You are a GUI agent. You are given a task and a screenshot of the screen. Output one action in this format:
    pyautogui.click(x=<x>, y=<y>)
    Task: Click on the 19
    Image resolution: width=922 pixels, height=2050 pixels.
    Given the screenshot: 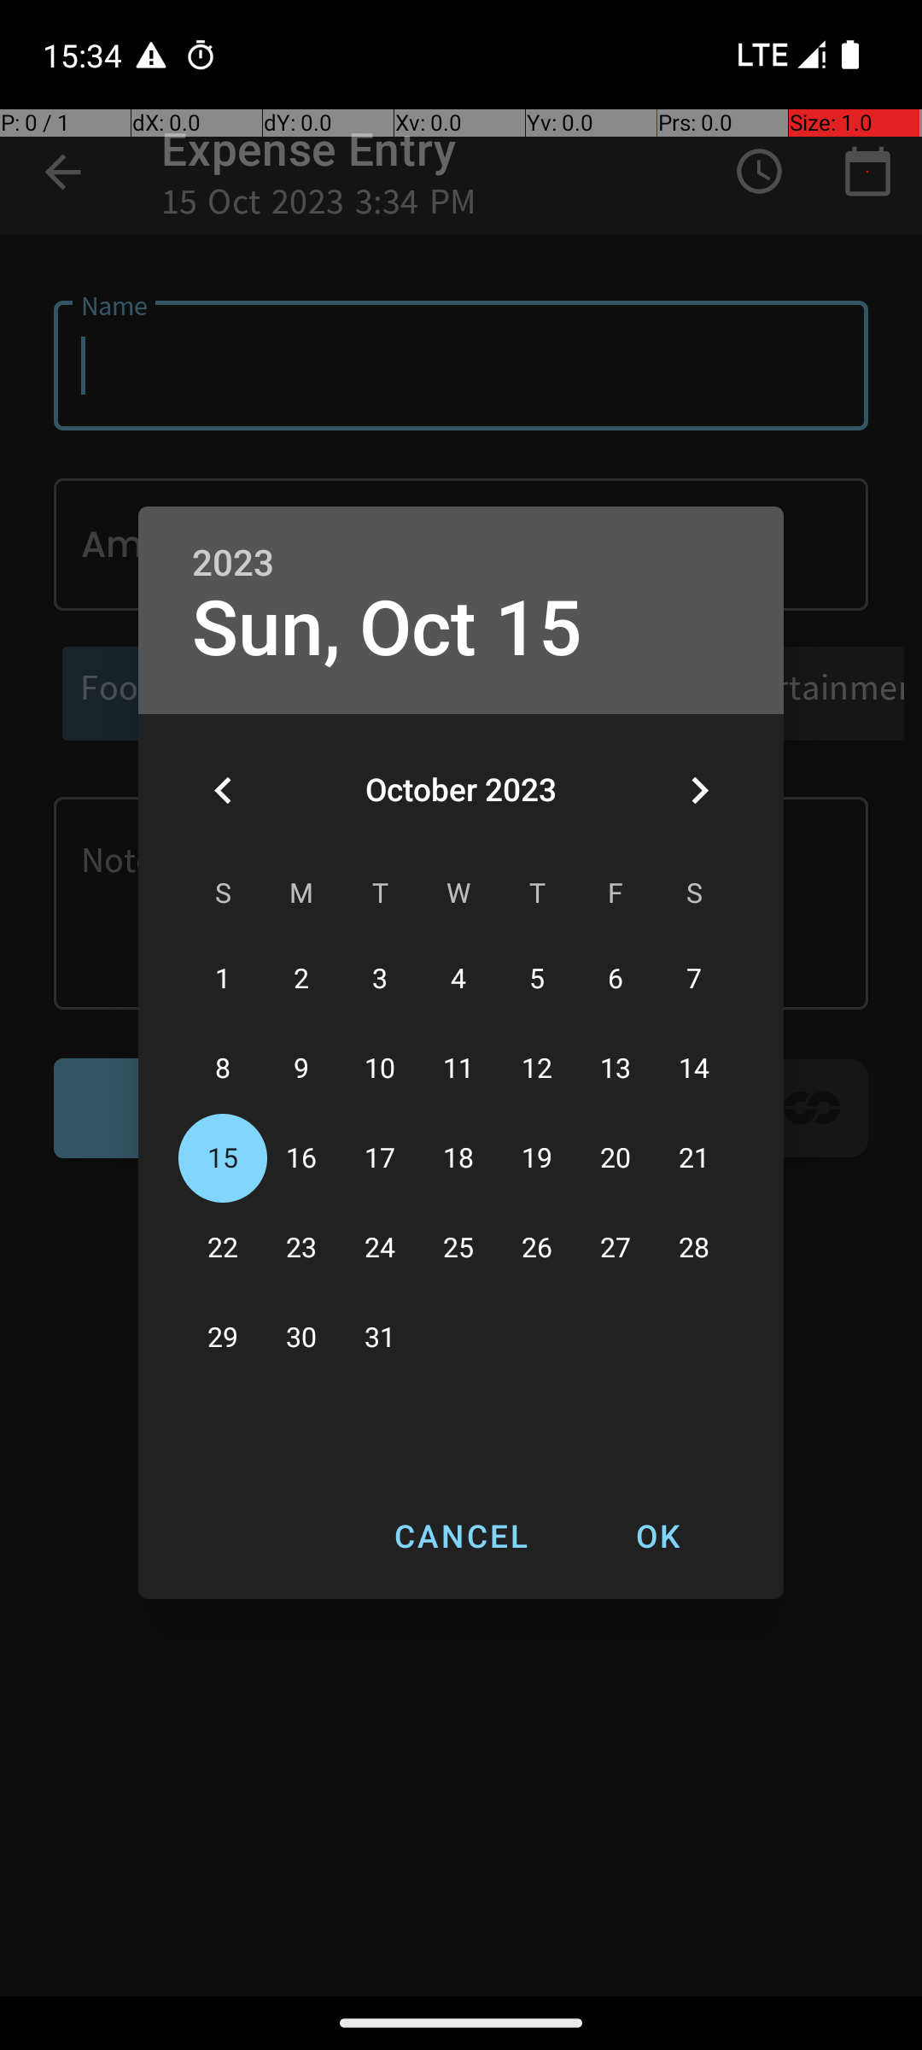 What is the action you would take?
    pyautogui.click(x=537, y=1158)
    